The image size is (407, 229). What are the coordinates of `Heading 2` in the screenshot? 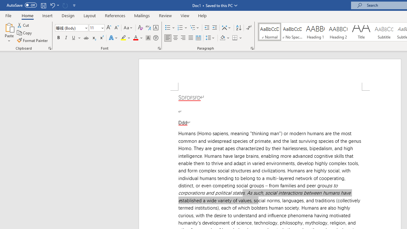 It's located at (338, 32).